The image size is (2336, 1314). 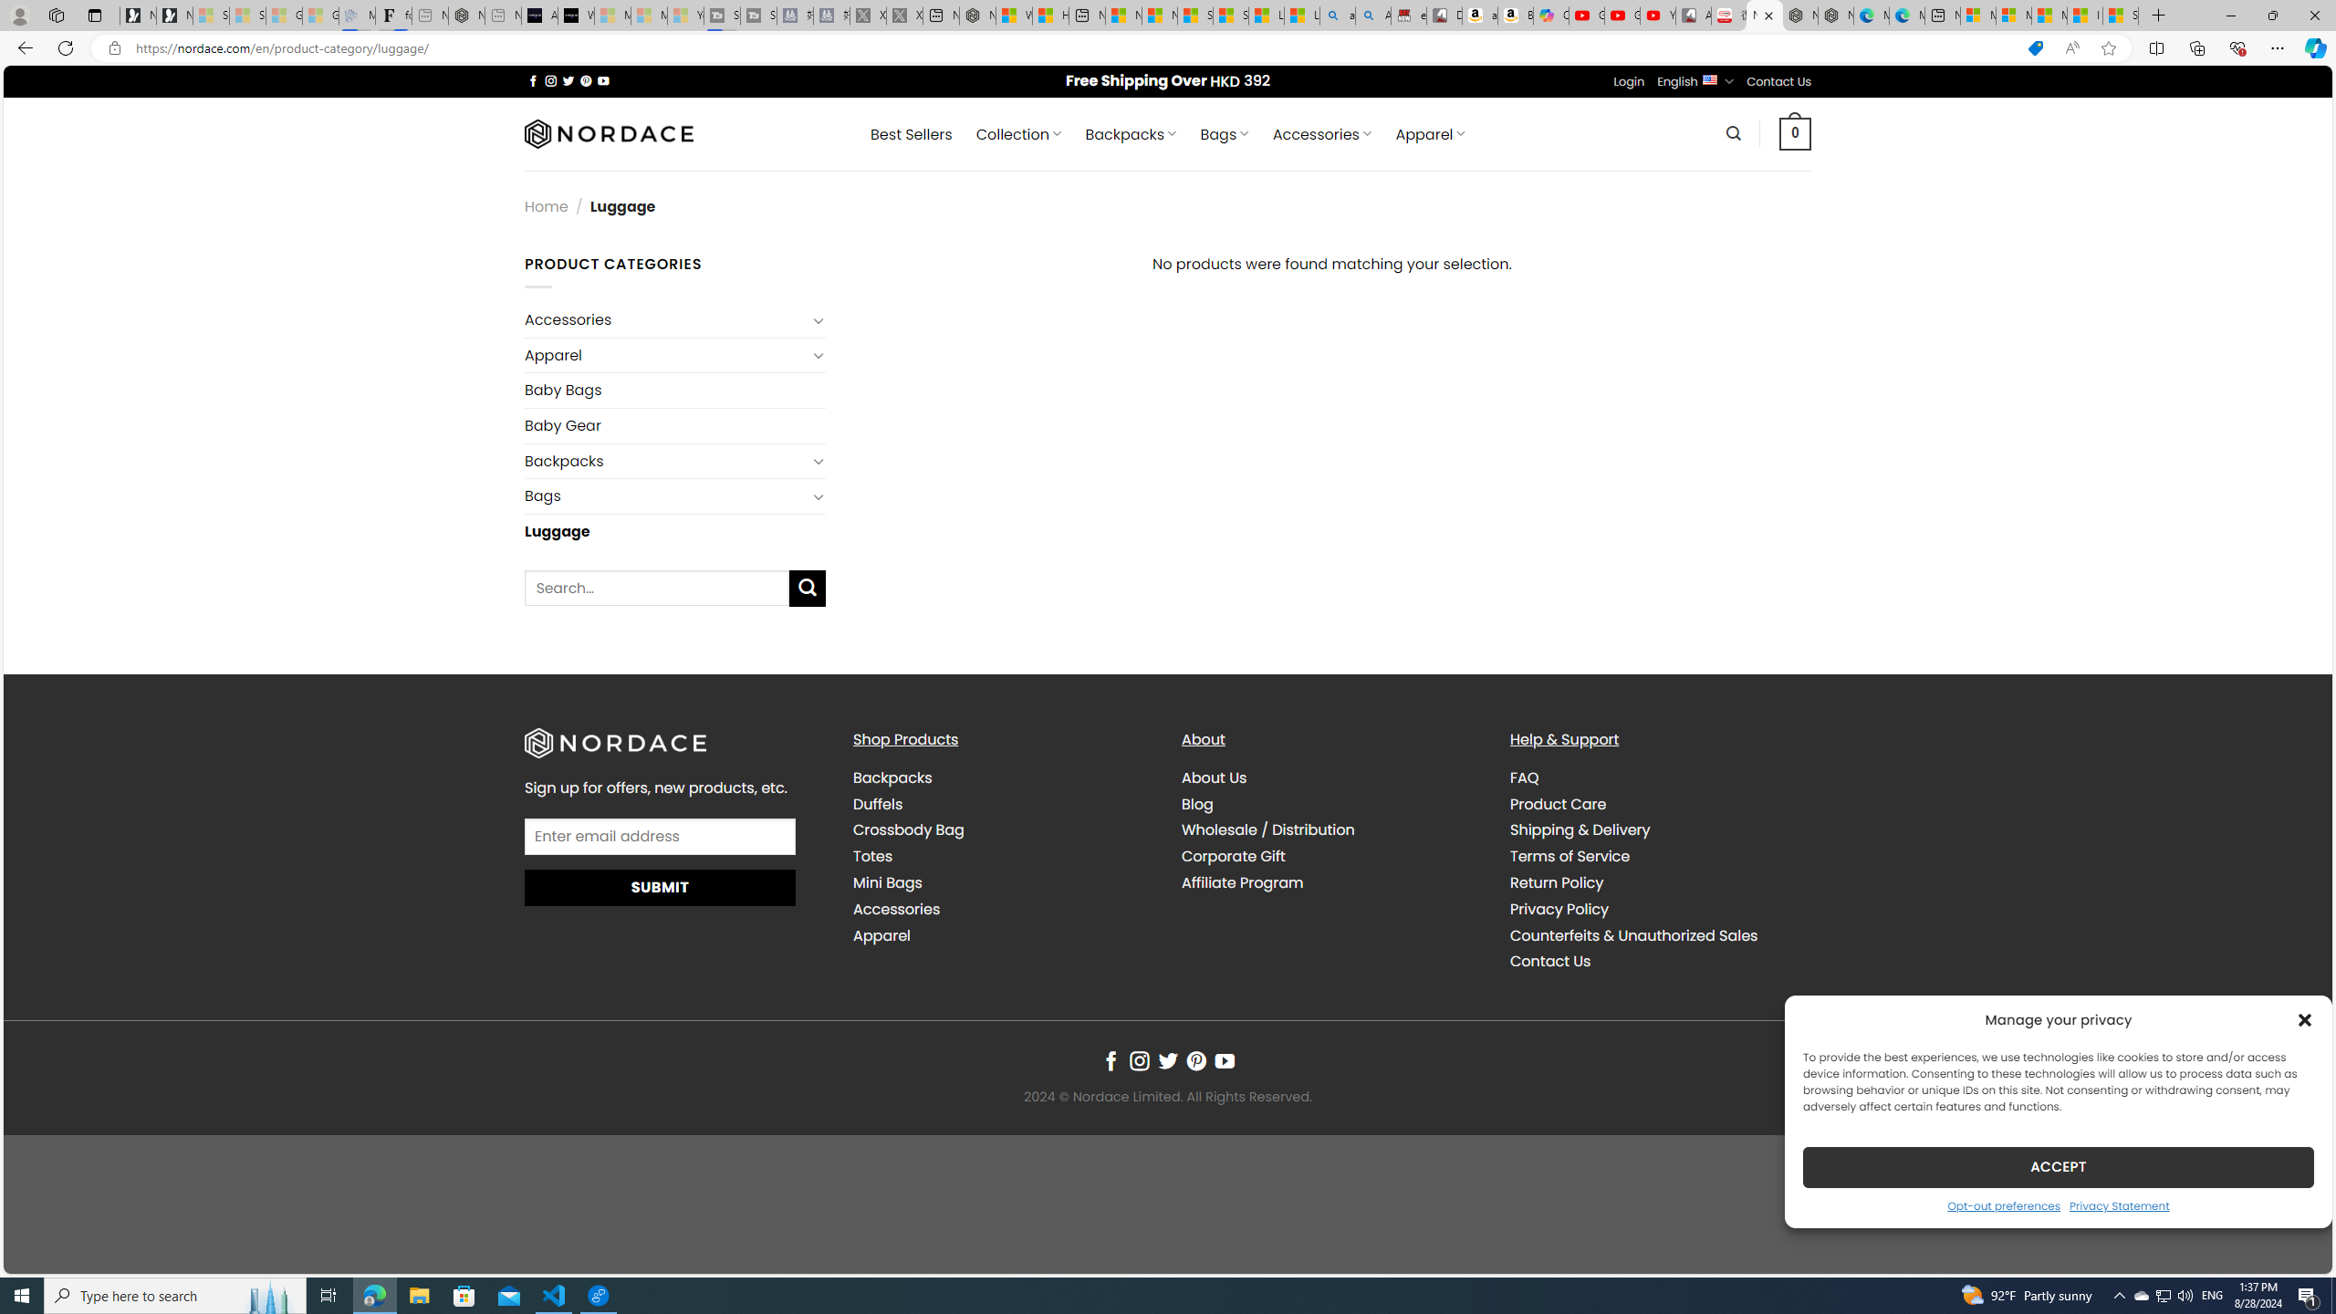 I want to click on Home, so click(x=547, y=206).